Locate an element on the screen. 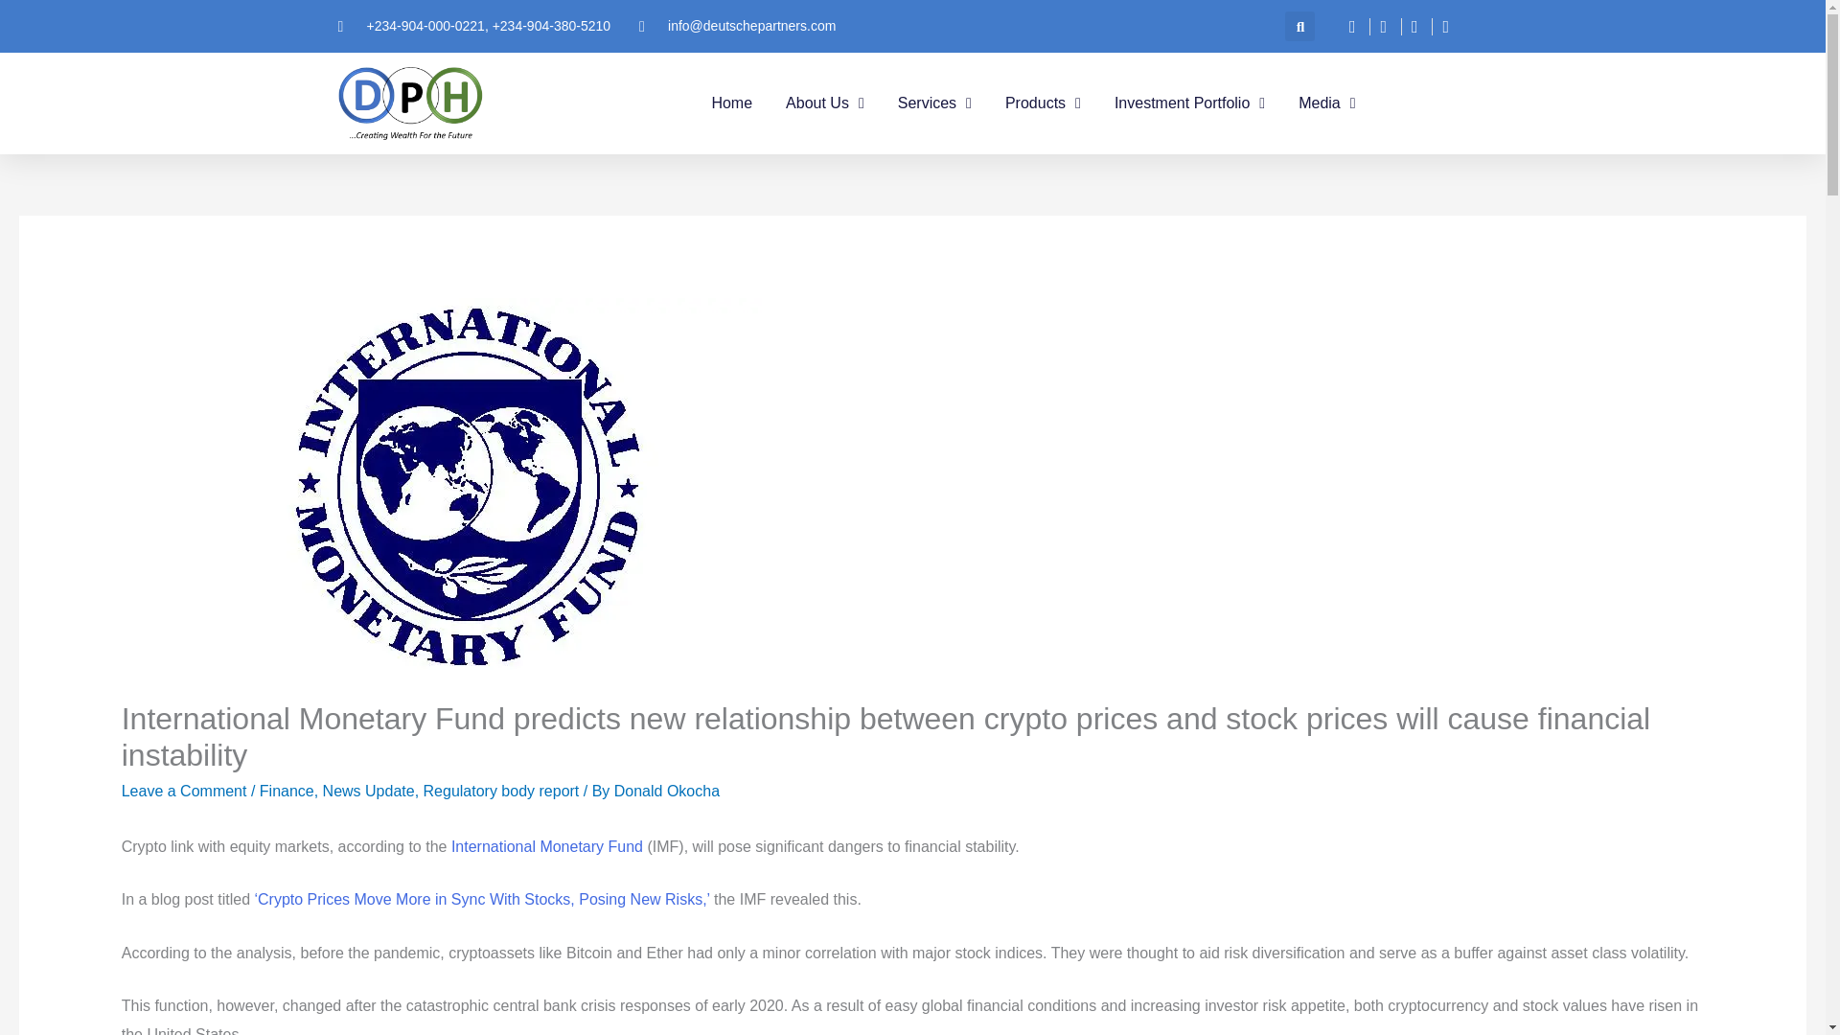  Home is located at coordinates (731, 103).